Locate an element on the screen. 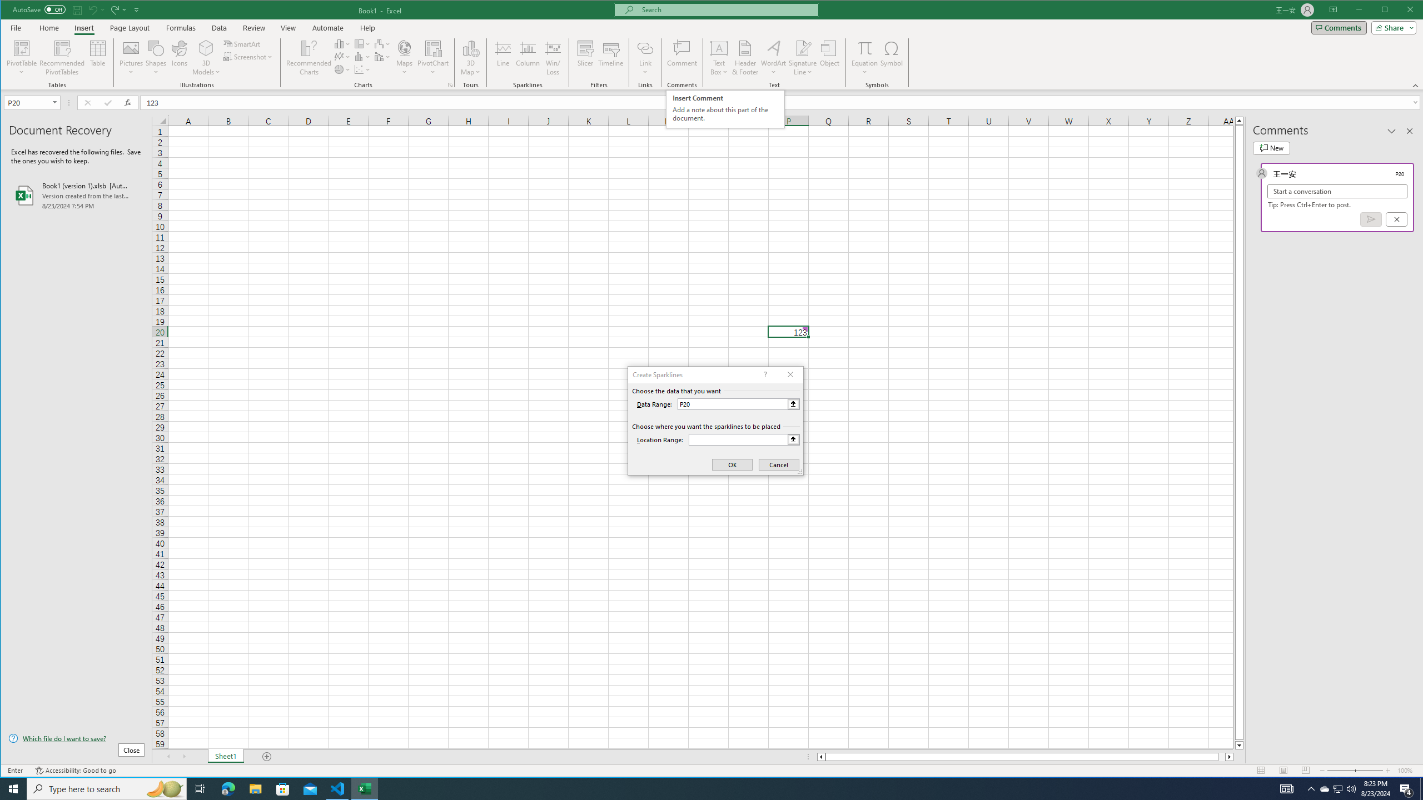 The image size is (1423, 800). Symbol... is located at coordinates (342, 43).